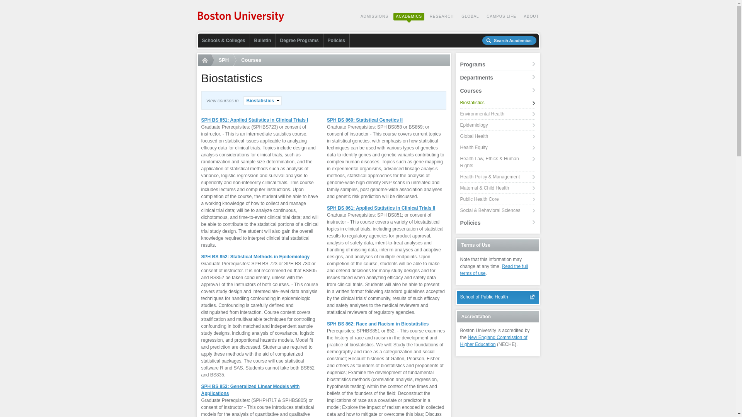 This screenshot has height=417, width=742. Describe the element at coordinates (502, 16) in the screenshot. I see `CAMPUS LIFE` at that location.